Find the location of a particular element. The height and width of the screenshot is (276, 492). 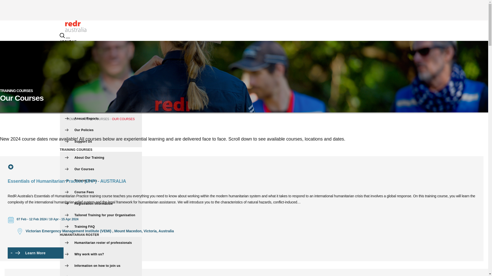

Course Fees is located at coordinates (101, 192).